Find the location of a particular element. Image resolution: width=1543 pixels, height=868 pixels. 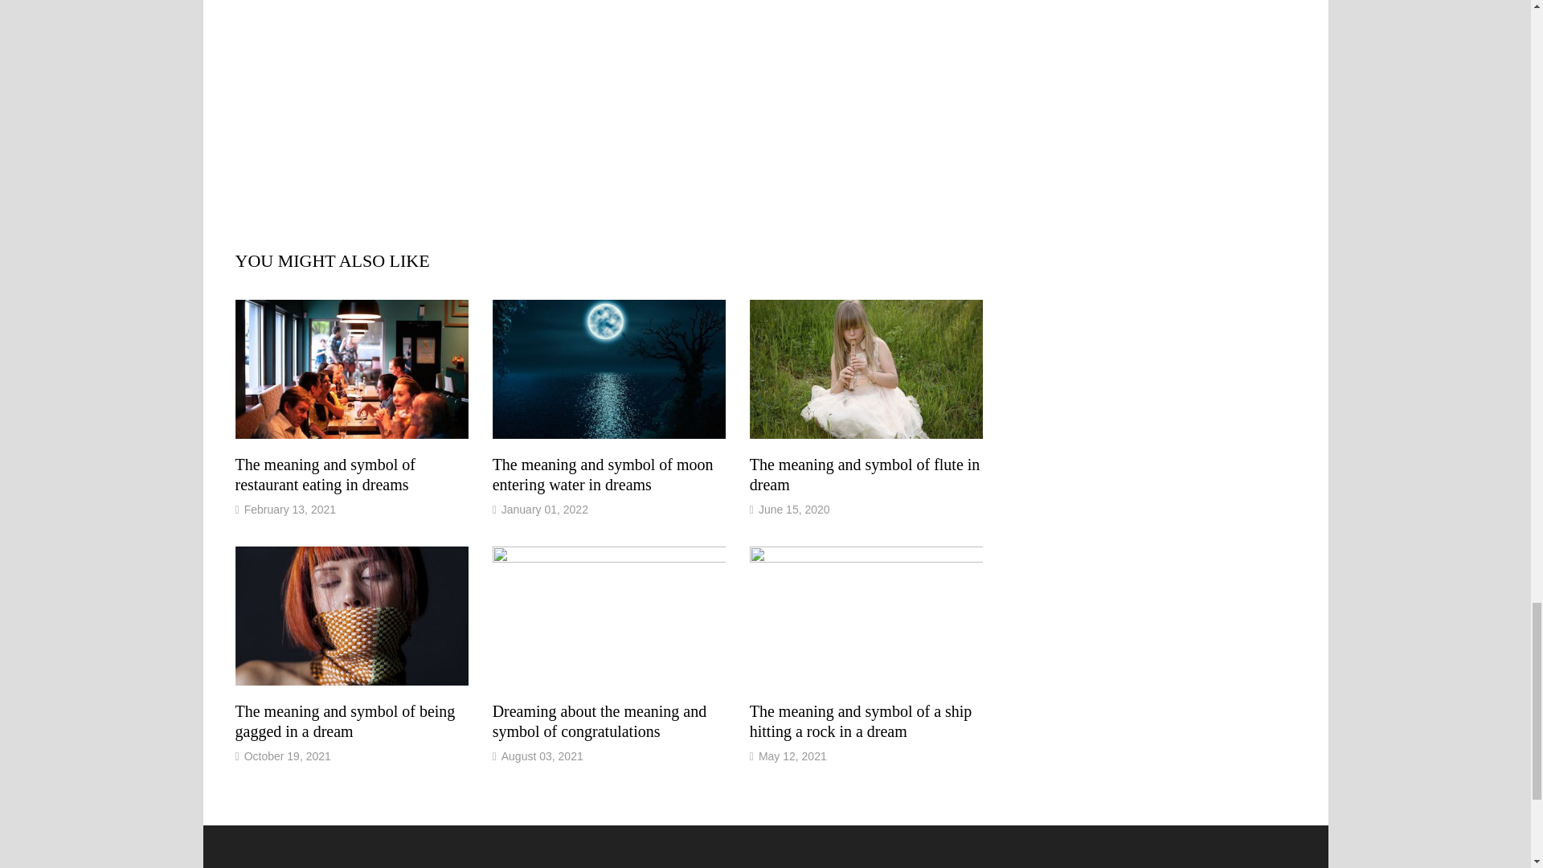

June 15, 2020 is located at coordinates (794, 510).